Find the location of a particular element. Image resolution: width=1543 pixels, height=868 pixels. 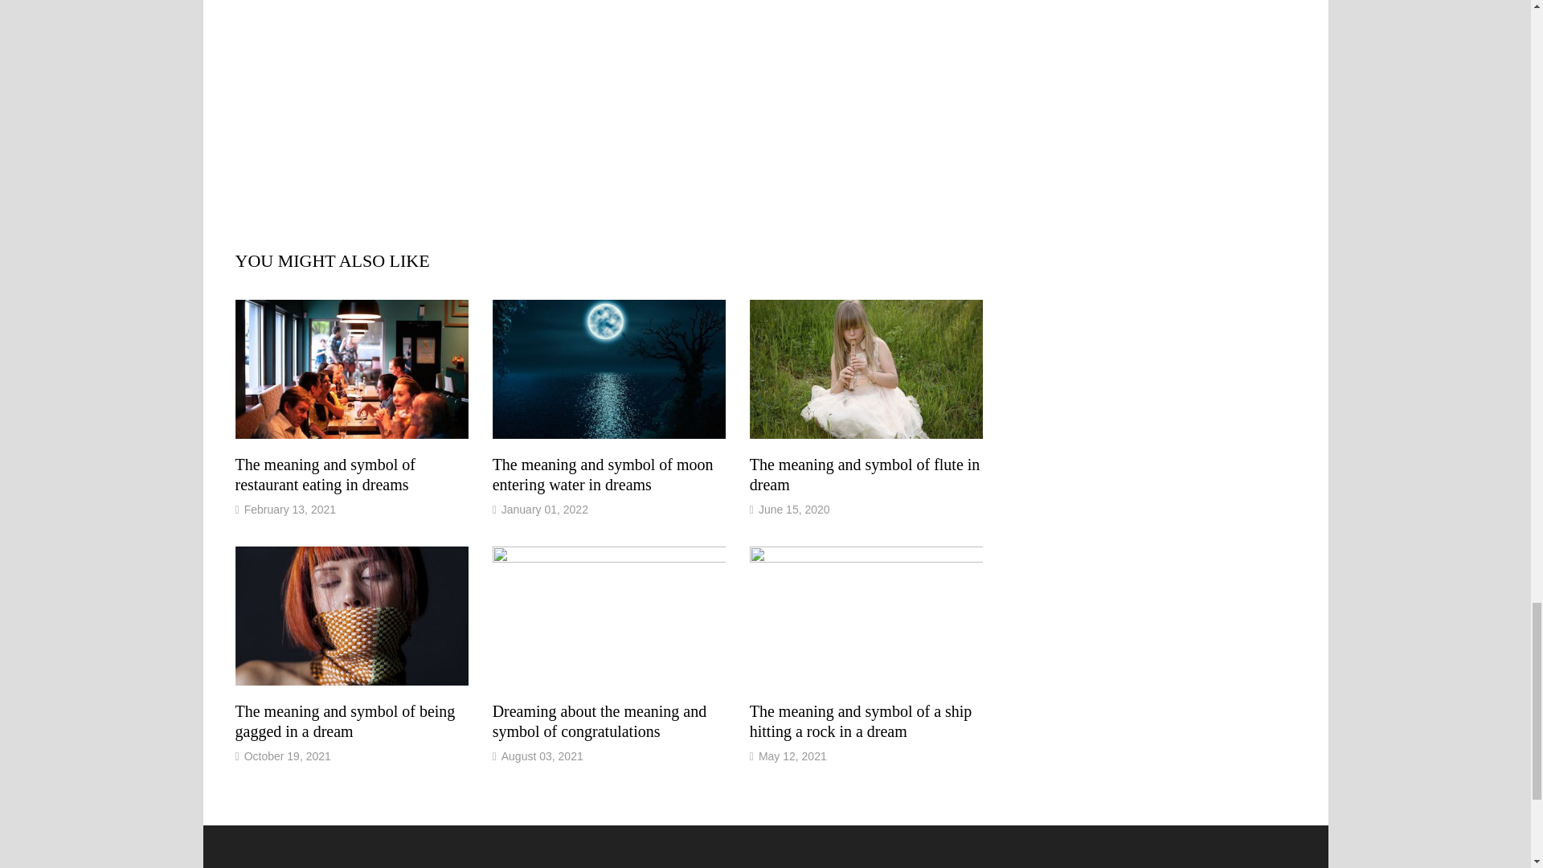

June 15, 2020 is located at coordinates (794, 510).